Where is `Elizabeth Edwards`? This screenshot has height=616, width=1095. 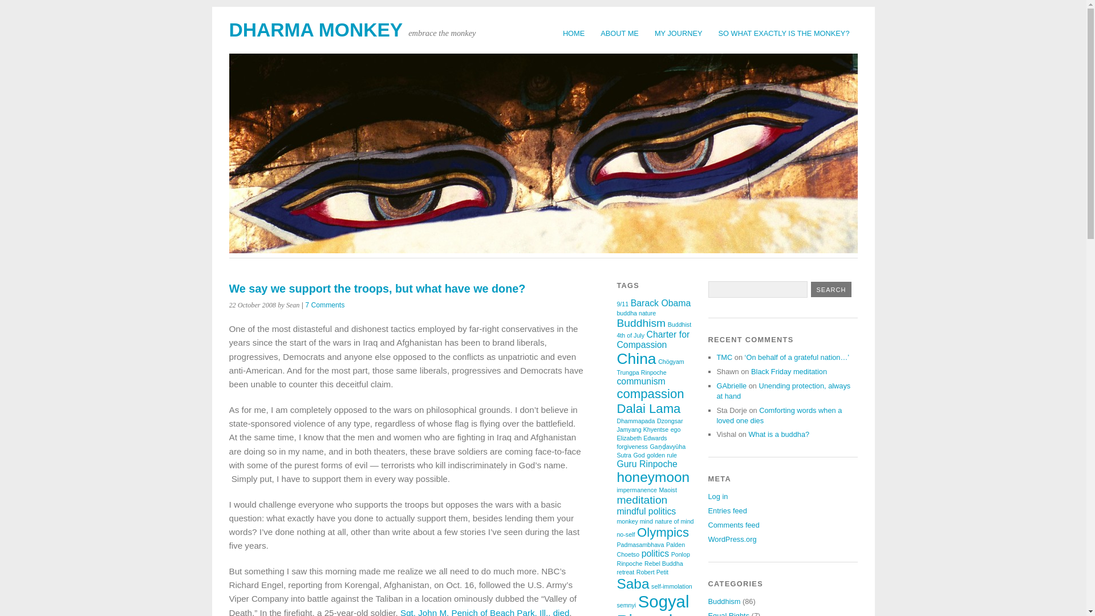
Elizabeth Edwards is located at coordinates (641, 438).